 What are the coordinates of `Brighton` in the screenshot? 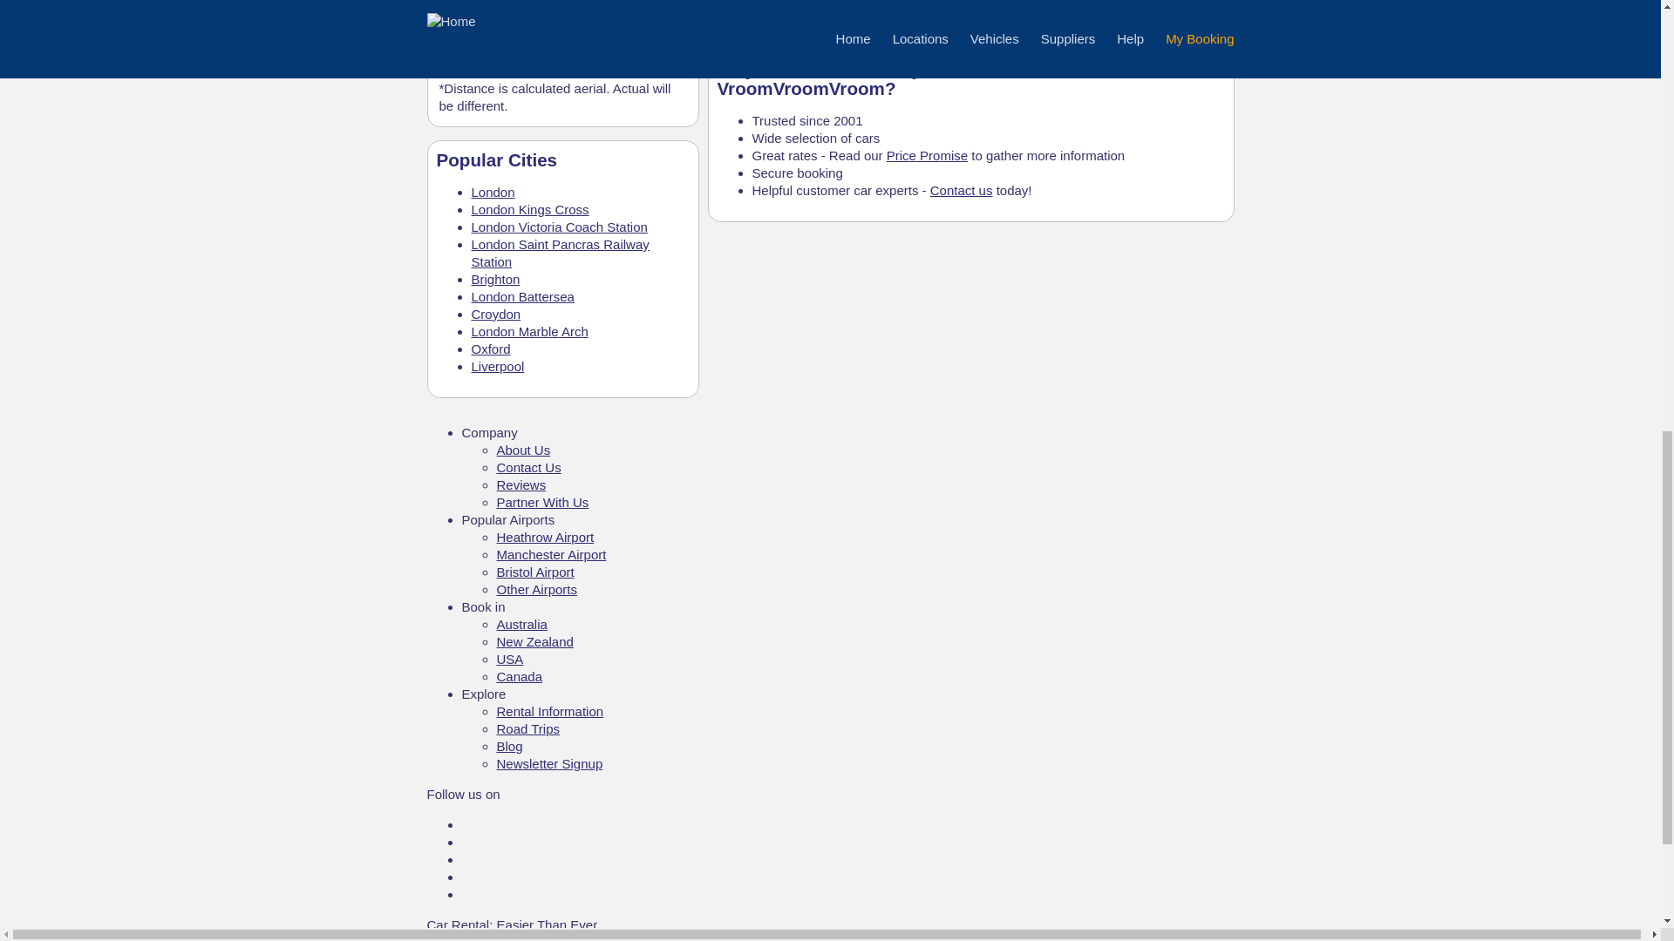 It's located at (494, 279).